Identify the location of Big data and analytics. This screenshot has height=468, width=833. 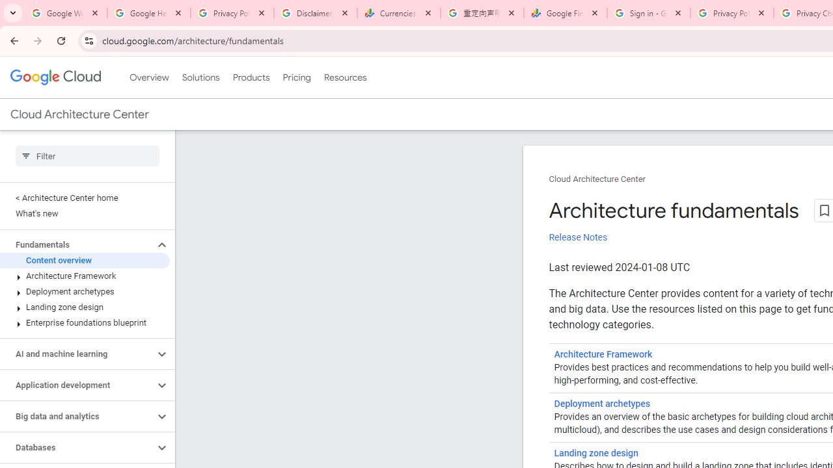
(77, 417).